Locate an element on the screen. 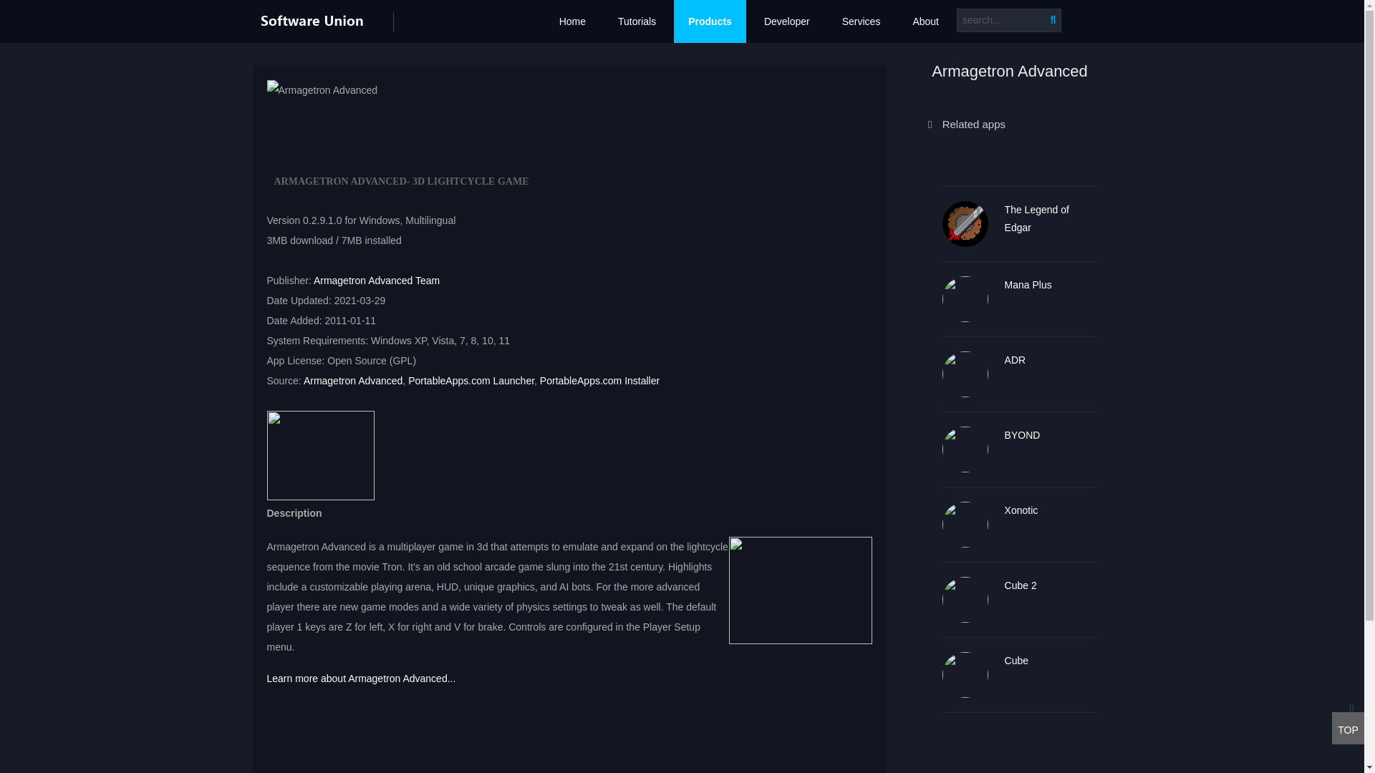 This screenshot has height=773, width=1375. Armagetron Advanced Team is located at coordinates (377, 281).